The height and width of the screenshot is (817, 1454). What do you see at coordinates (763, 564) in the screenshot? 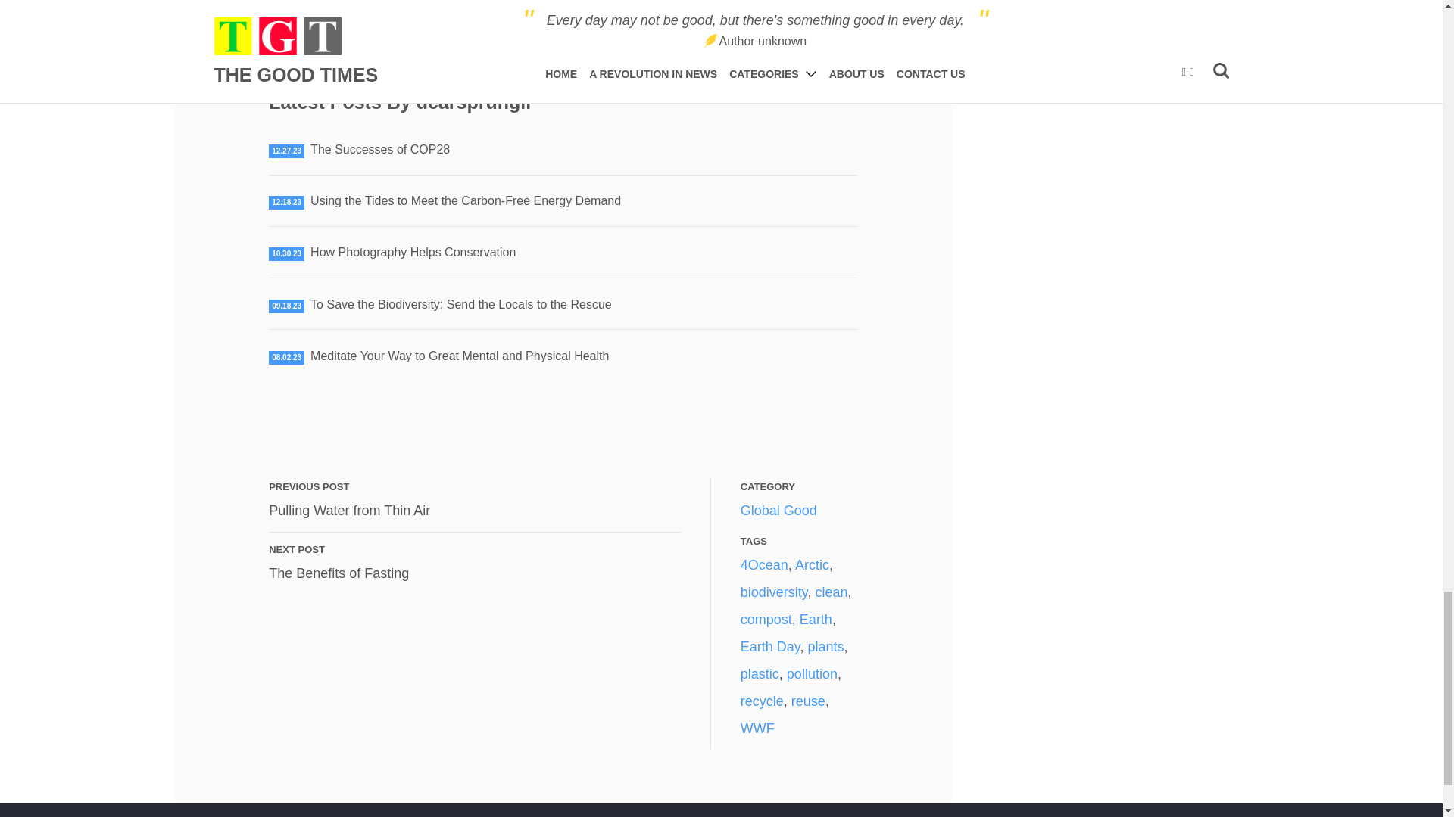
I see `4Ocean` at bounding box center [763, 564].